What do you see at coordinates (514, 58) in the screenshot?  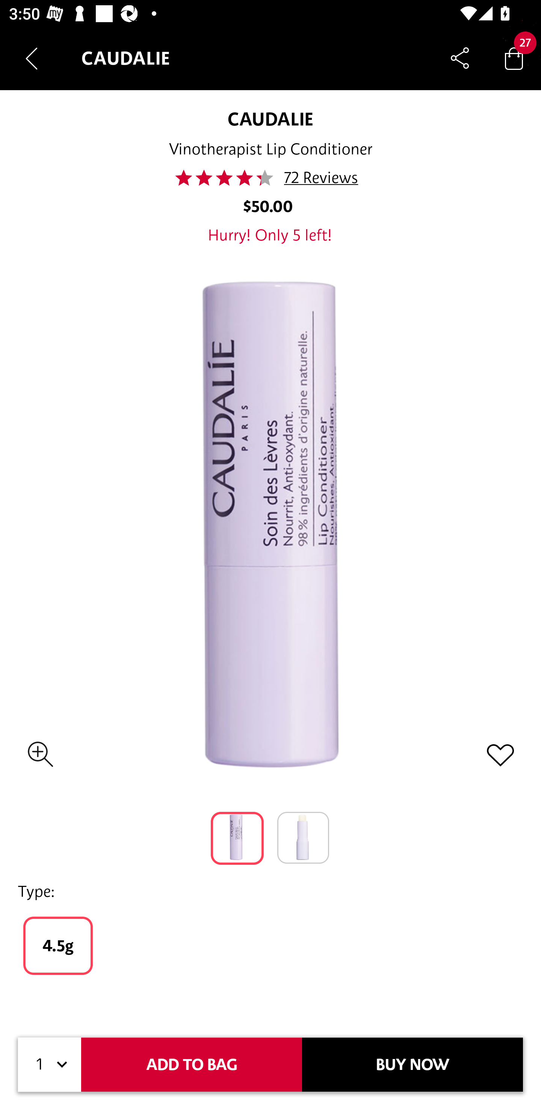 I see `Bag` at bounding box center [514, 58].